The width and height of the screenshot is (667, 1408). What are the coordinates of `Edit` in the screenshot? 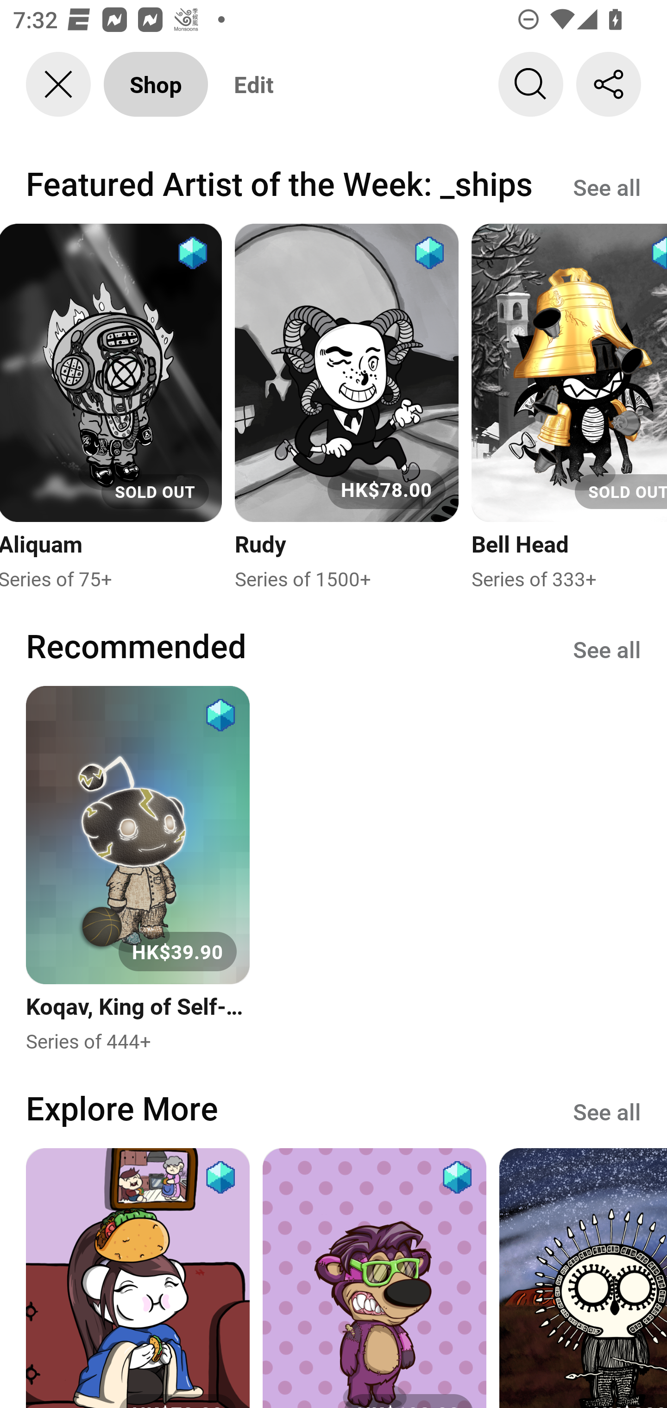 It's located at (254, 84).